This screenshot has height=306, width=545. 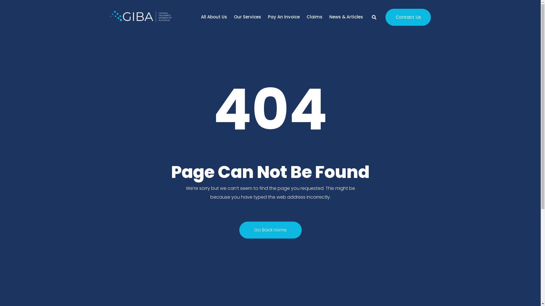 I want to click on News & Articles, so click(x=346, y=17).